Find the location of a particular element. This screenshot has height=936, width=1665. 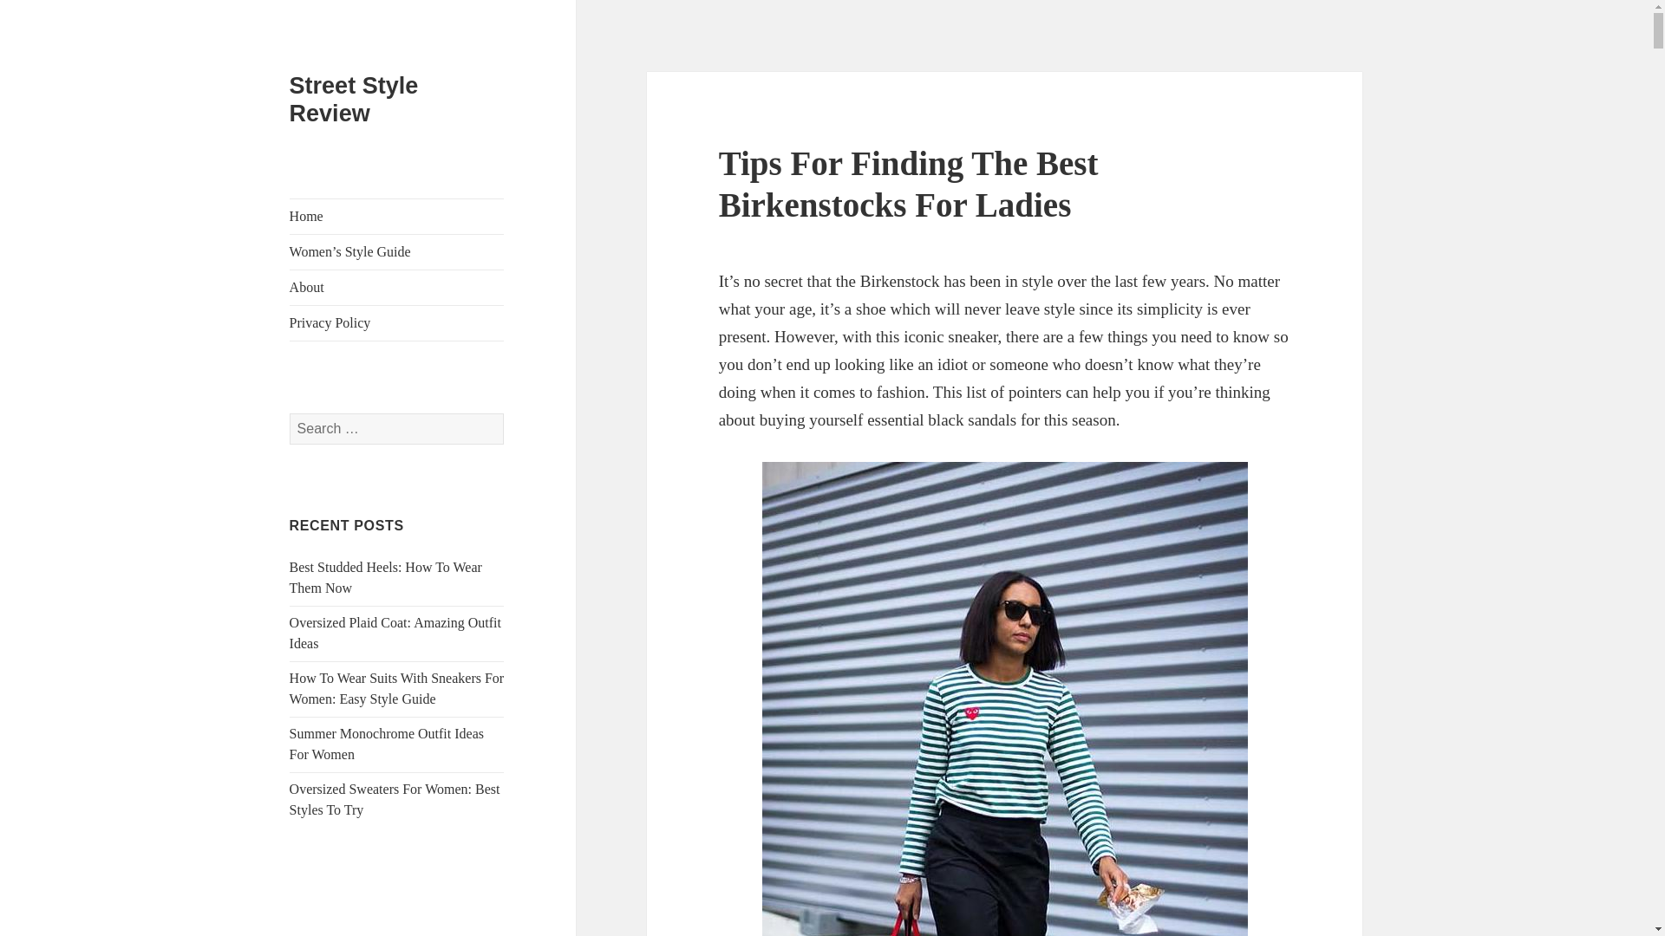

Home is located at coordinates (397, 217).